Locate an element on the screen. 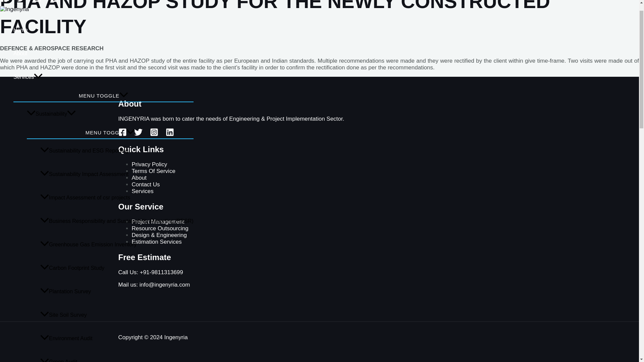 This screenshot has width=644, height=362. Sustainability Impact Assessment is located at coordinates (117, 174).